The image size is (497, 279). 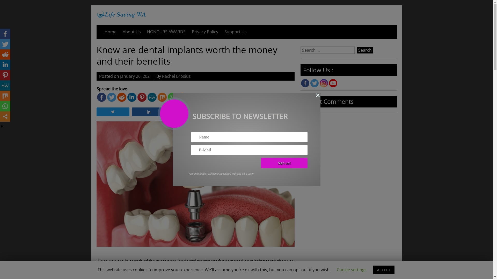 What do you see at coordinates (333, 83) in the screenshot?
I see `Youtube Channel` at bounding box center [333, 83].